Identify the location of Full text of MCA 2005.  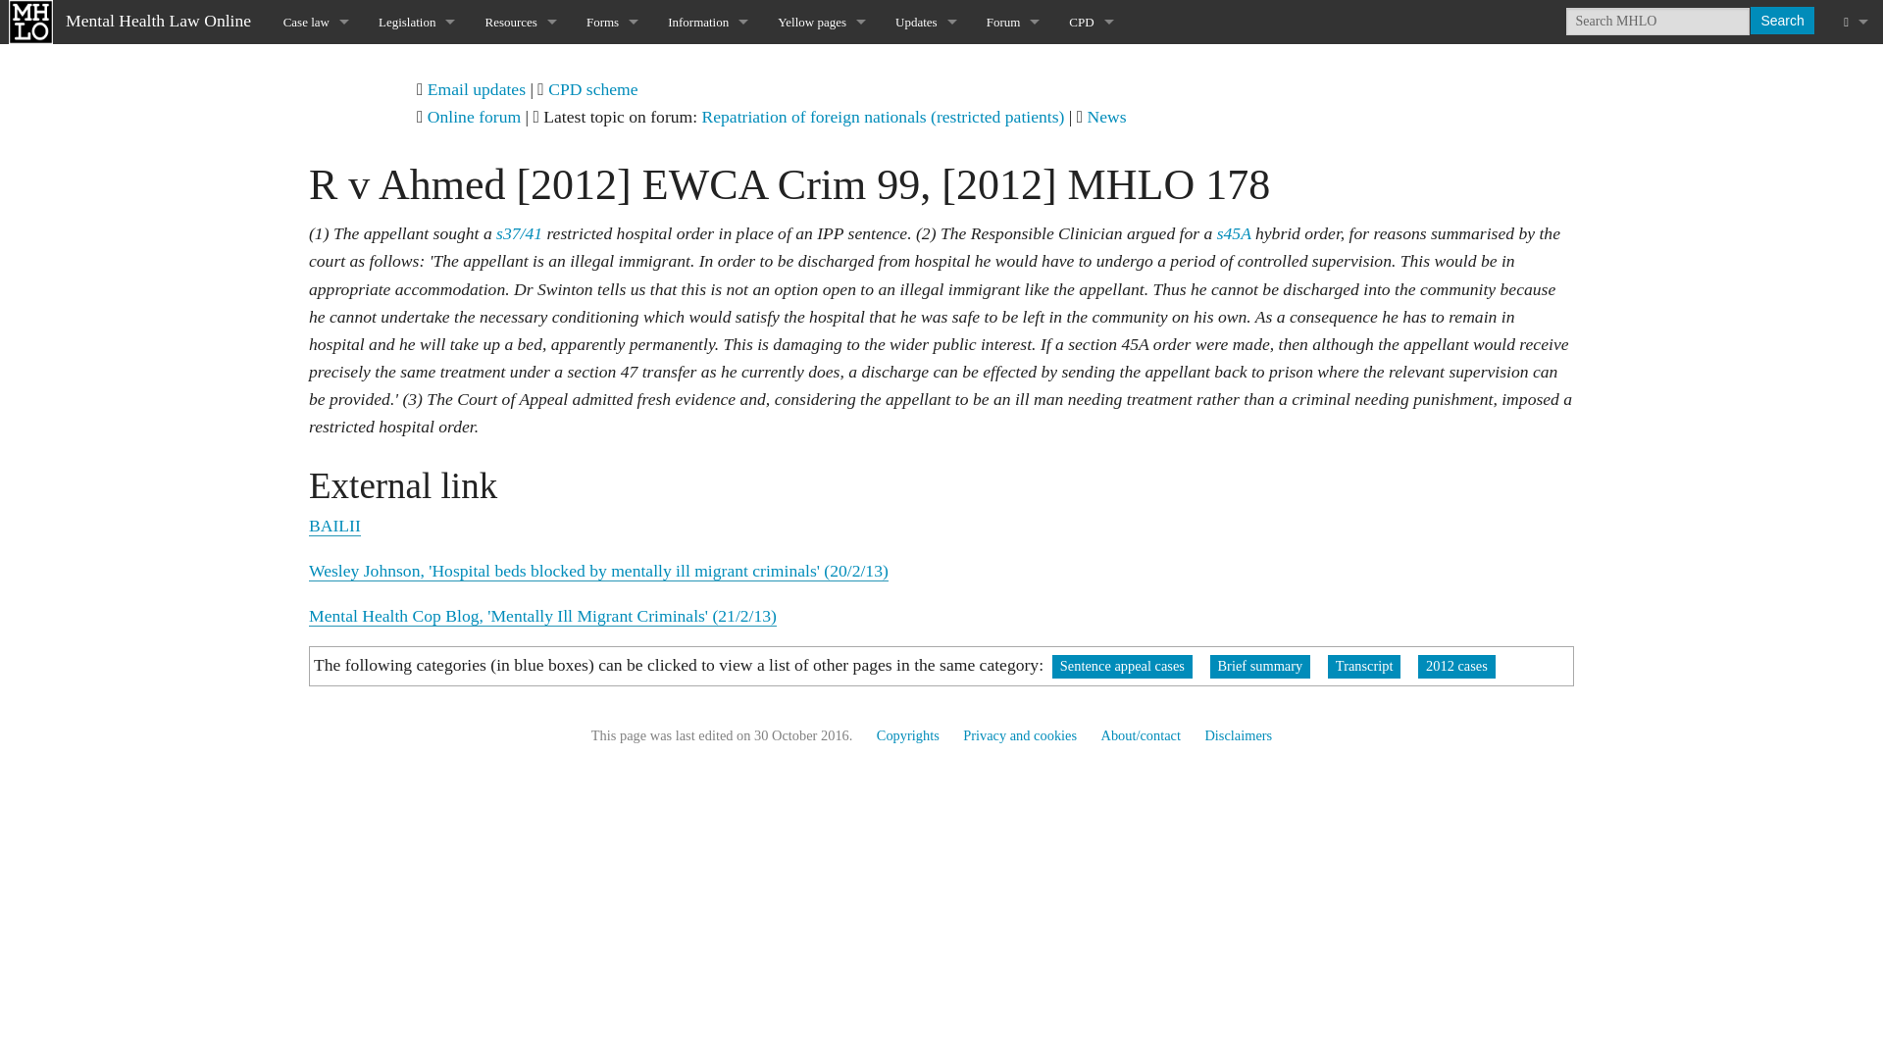
(417, 198).